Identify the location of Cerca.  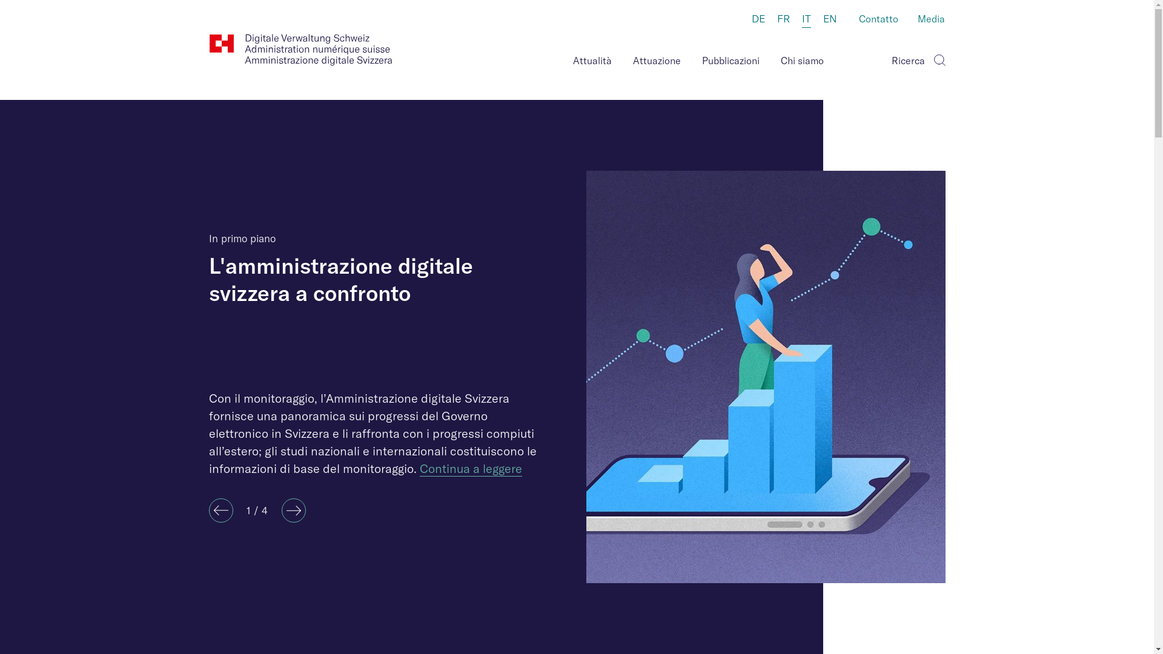
(939, 58).